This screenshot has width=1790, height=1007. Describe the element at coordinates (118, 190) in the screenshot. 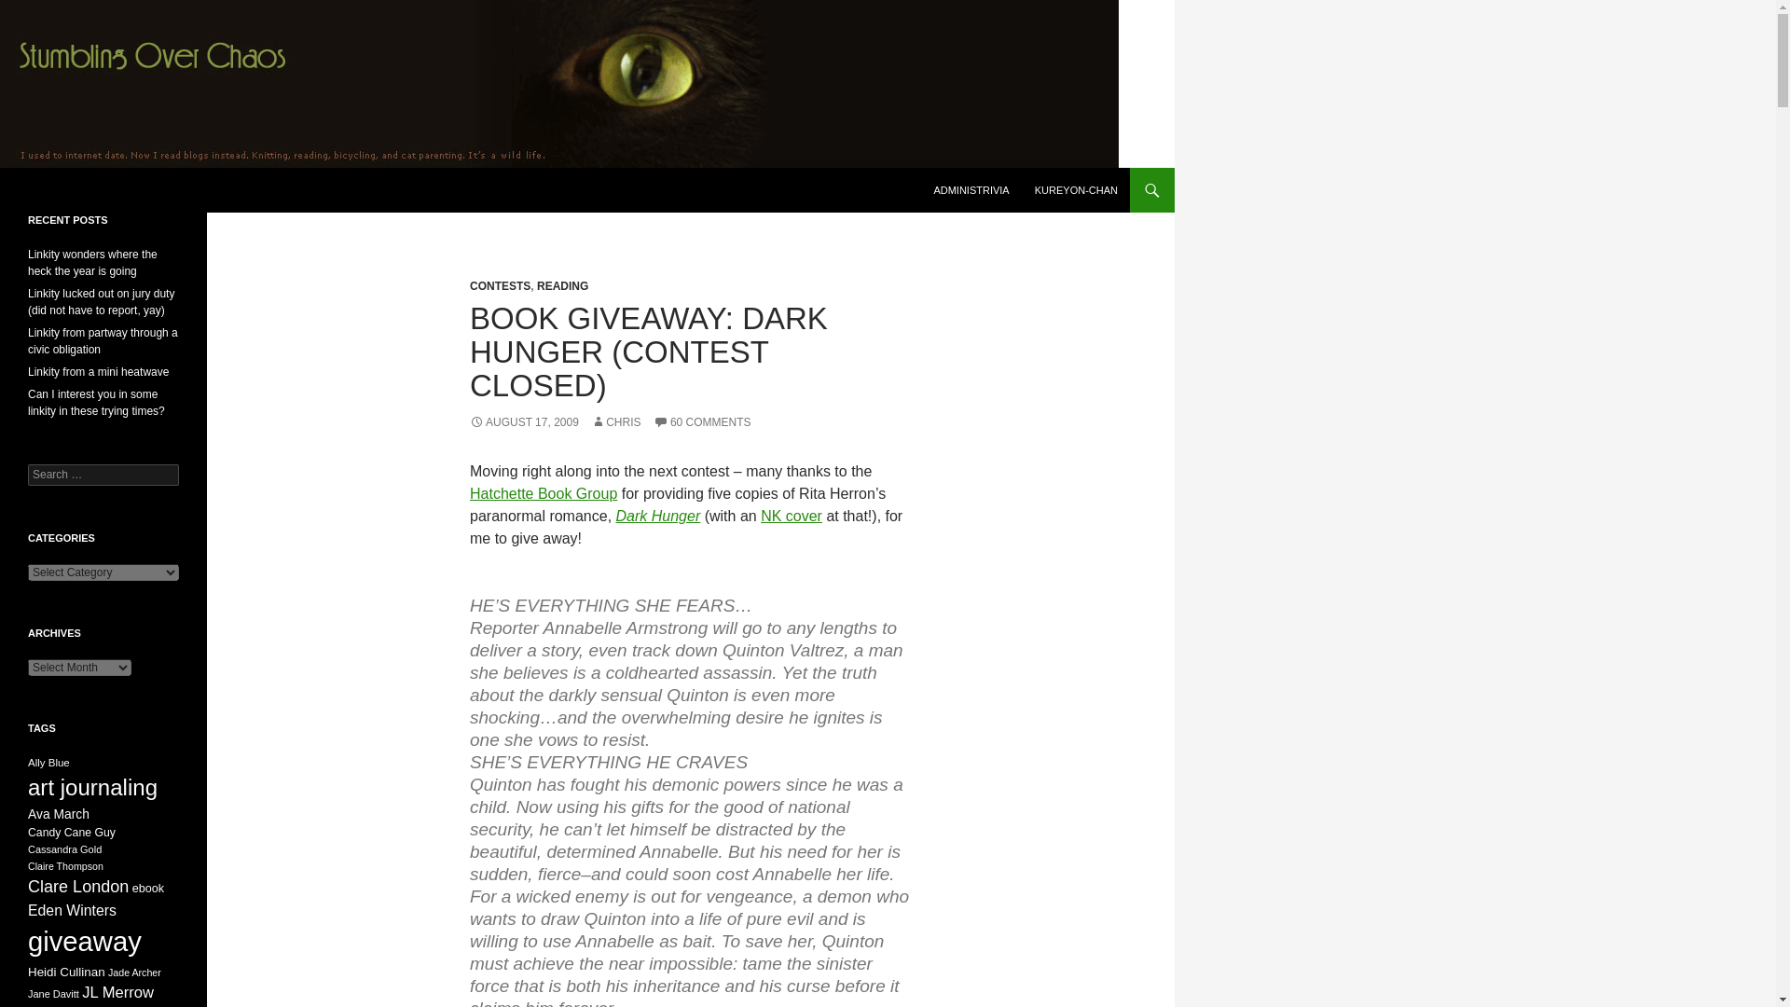

I see `Stumbling Over Chaos` at that location.